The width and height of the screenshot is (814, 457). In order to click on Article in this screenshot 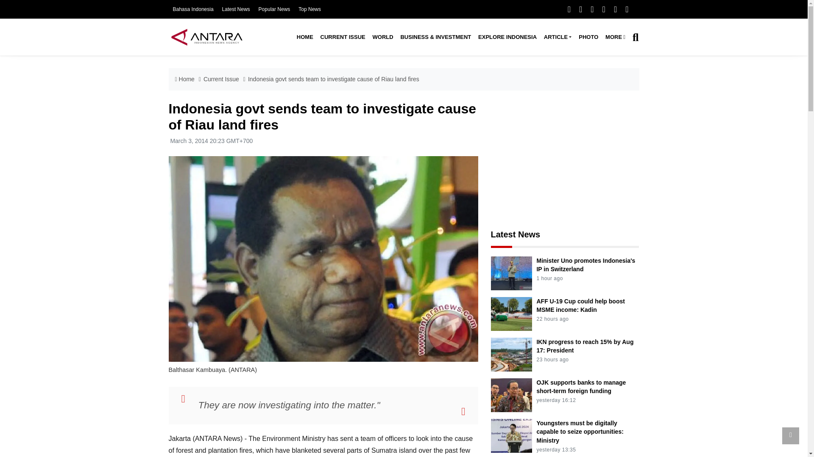, I will do `click(557, 37)`.